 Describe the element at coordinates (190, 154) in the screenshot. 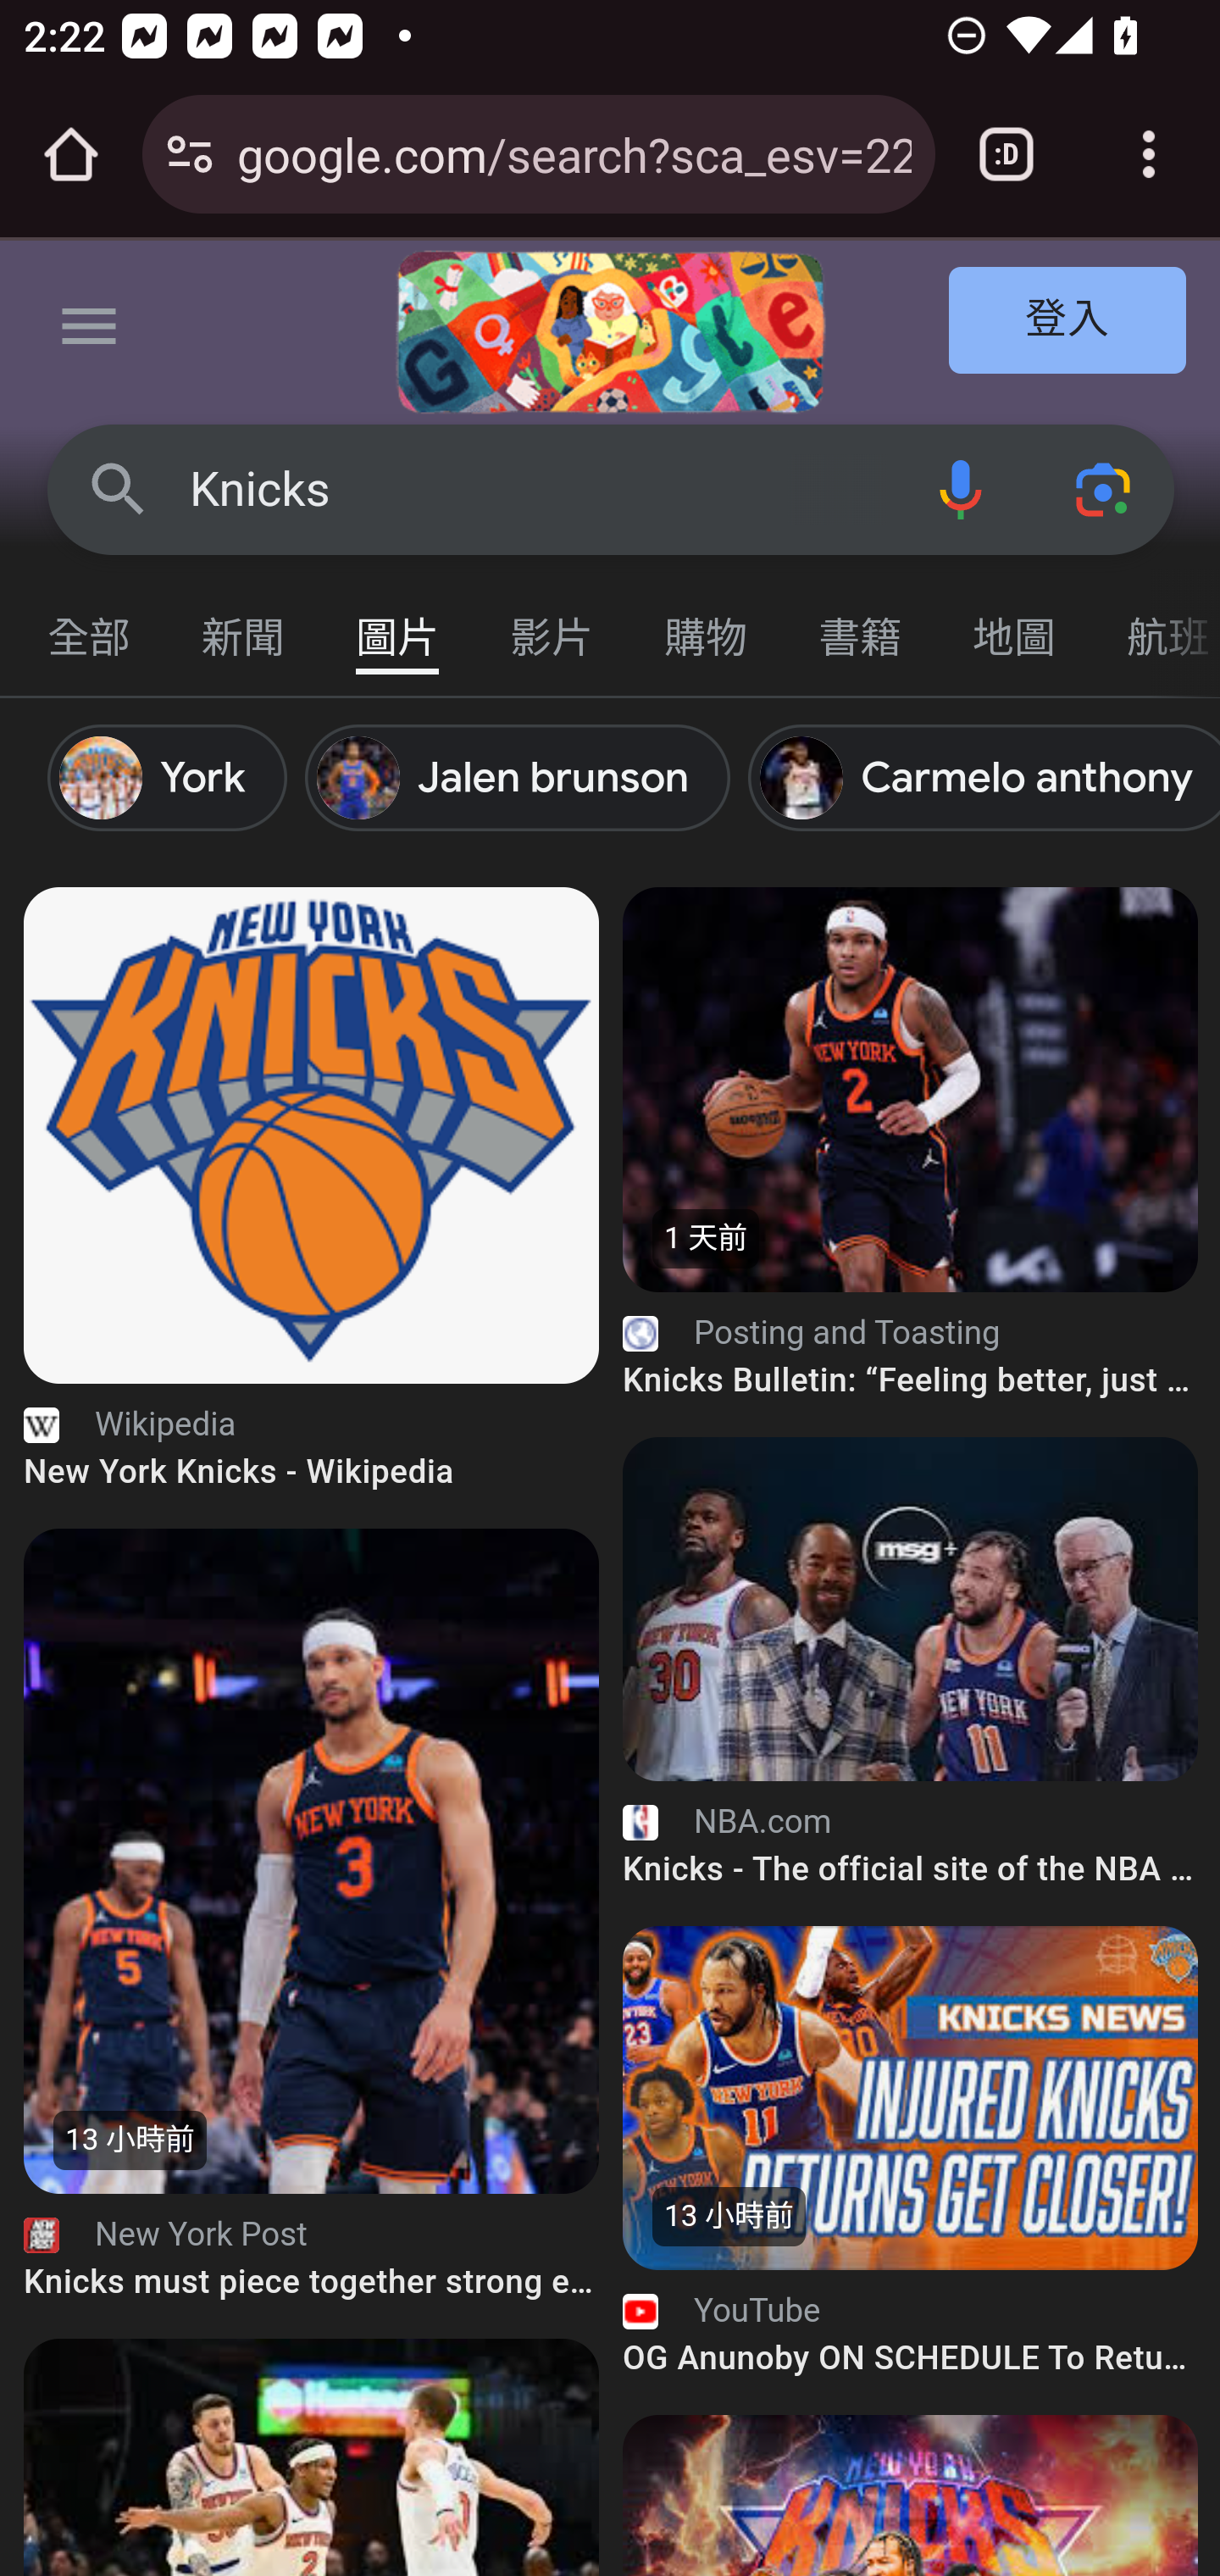

I see `Connection is secure` at that location.